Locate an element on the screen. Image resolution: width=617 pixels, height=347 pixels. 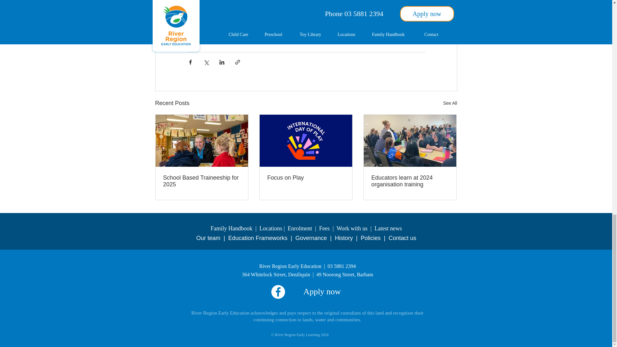
Locations is located at coordinates (271, 228).